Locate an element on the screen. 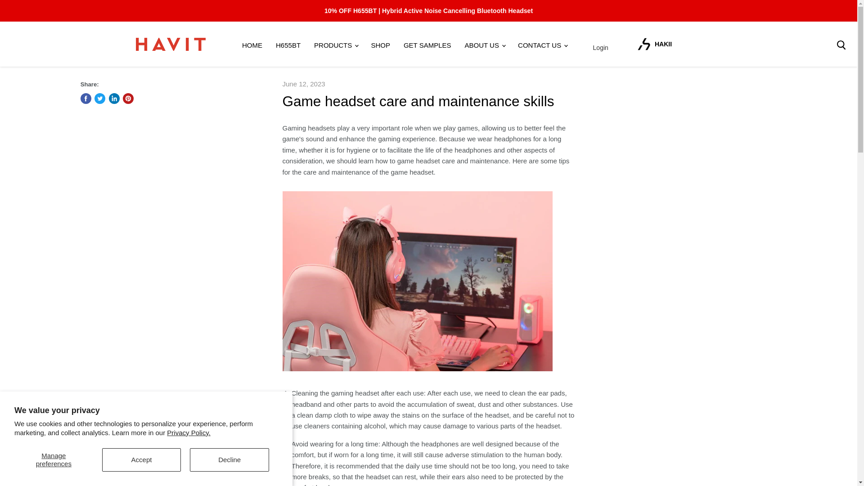 This screenshot has width=864, height=486. HOME is located at coordinates (252, 45).